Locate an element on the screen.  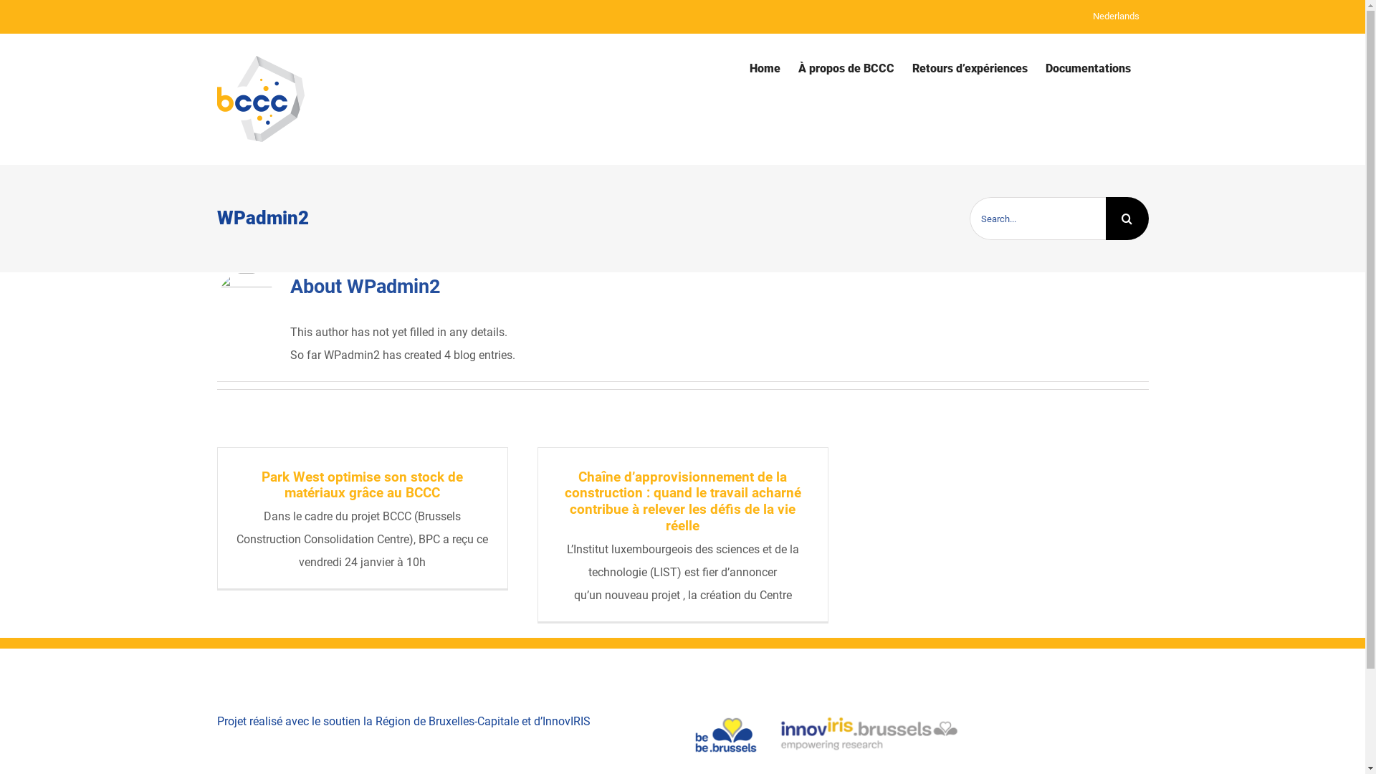
Home is located at coordinates (765, 69).